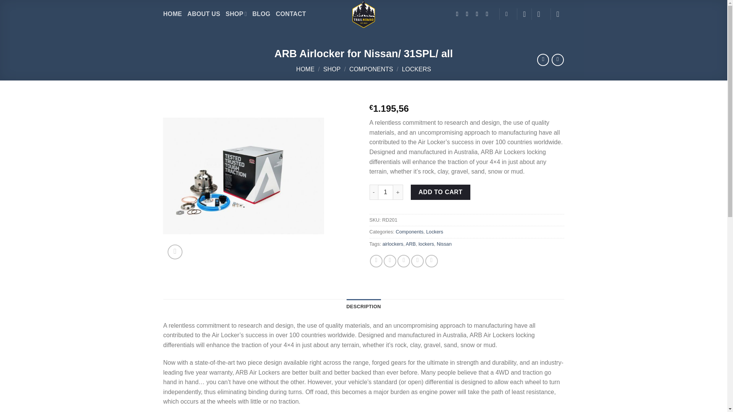  What do you see at coordinates (386, 192) in the screenshot?
I see `Qty` at bounding box center [386, 192].